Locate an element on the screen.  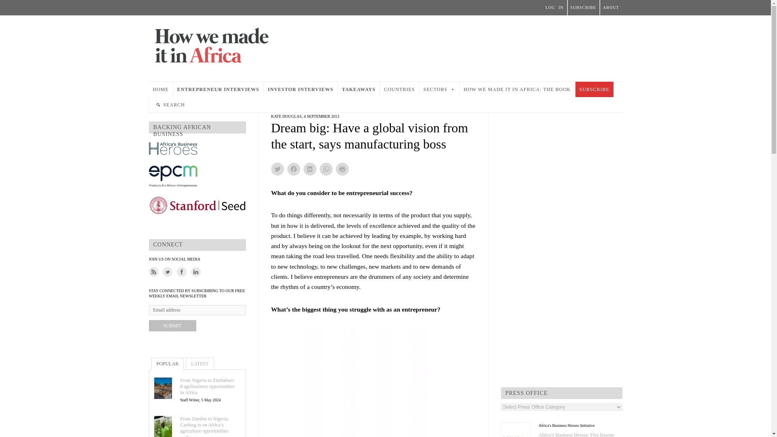
HOW WE MADE IT IN AFRICA: THE BOOK is located at coordinates (517, 89).